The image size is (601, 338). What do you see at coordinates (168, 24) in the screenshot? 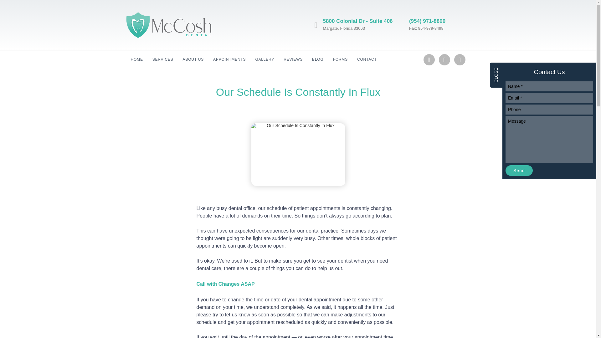
I see `logo mc` at bounding box center [168, 24].